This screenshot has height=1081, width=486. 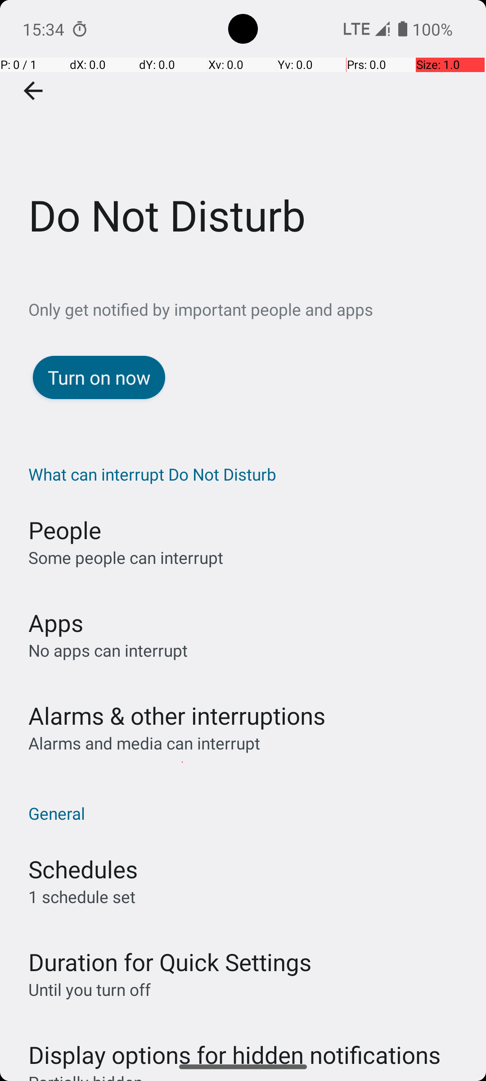 I want to click on Only get notified by important people and apps, so click(x=257, y=309).